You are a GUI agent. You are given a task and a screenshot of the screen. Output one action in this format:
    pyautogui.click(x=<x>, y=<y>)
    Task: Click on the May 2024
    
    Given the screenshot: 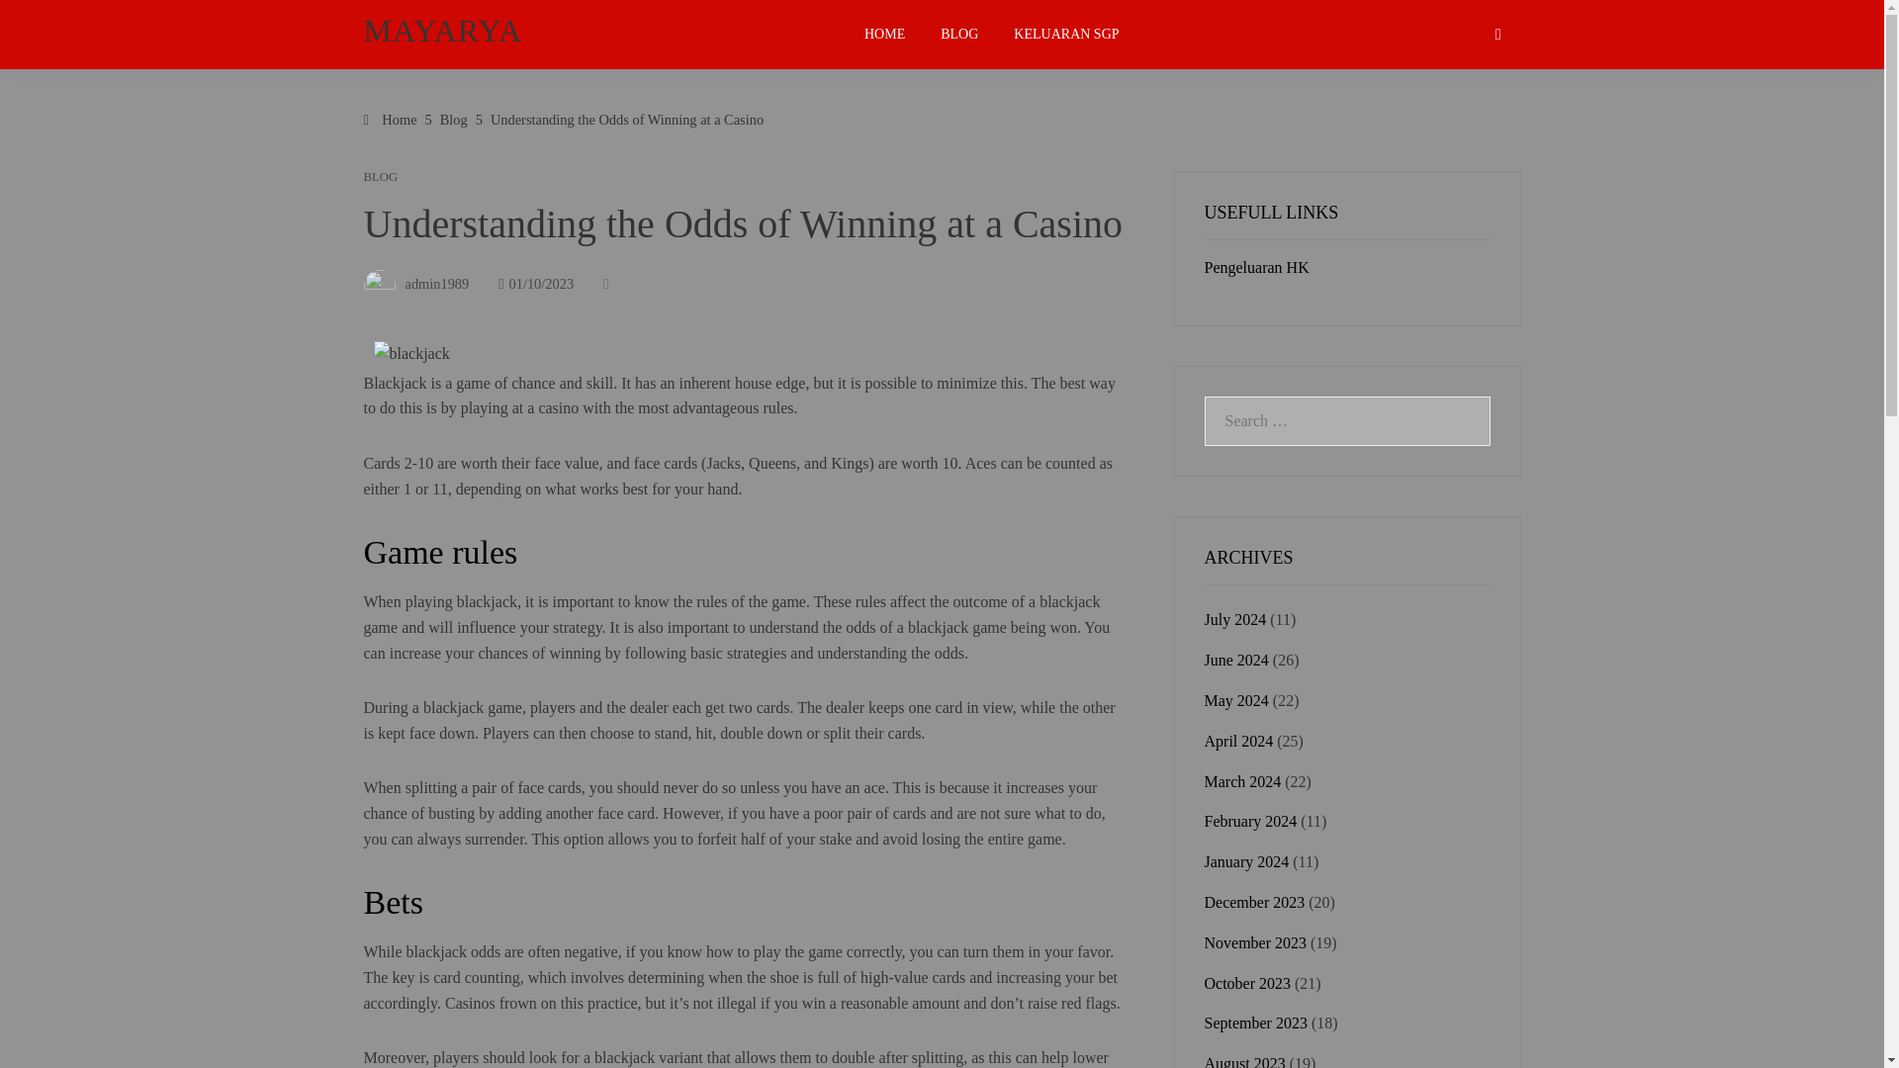 What is the action you would take?
    pyautogui.click(x=1236, y=700)
    